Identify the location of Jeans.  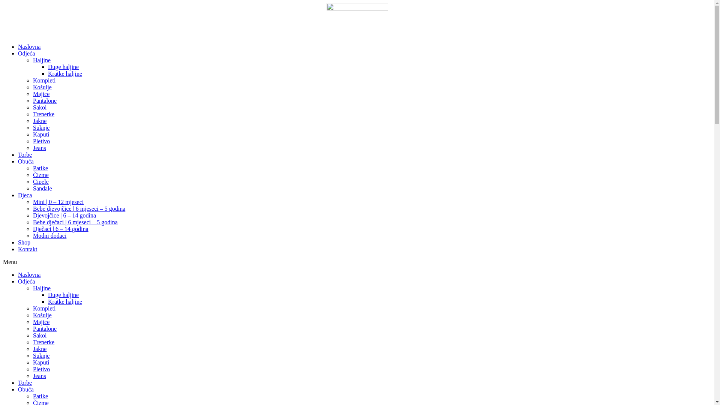
(39, 148).